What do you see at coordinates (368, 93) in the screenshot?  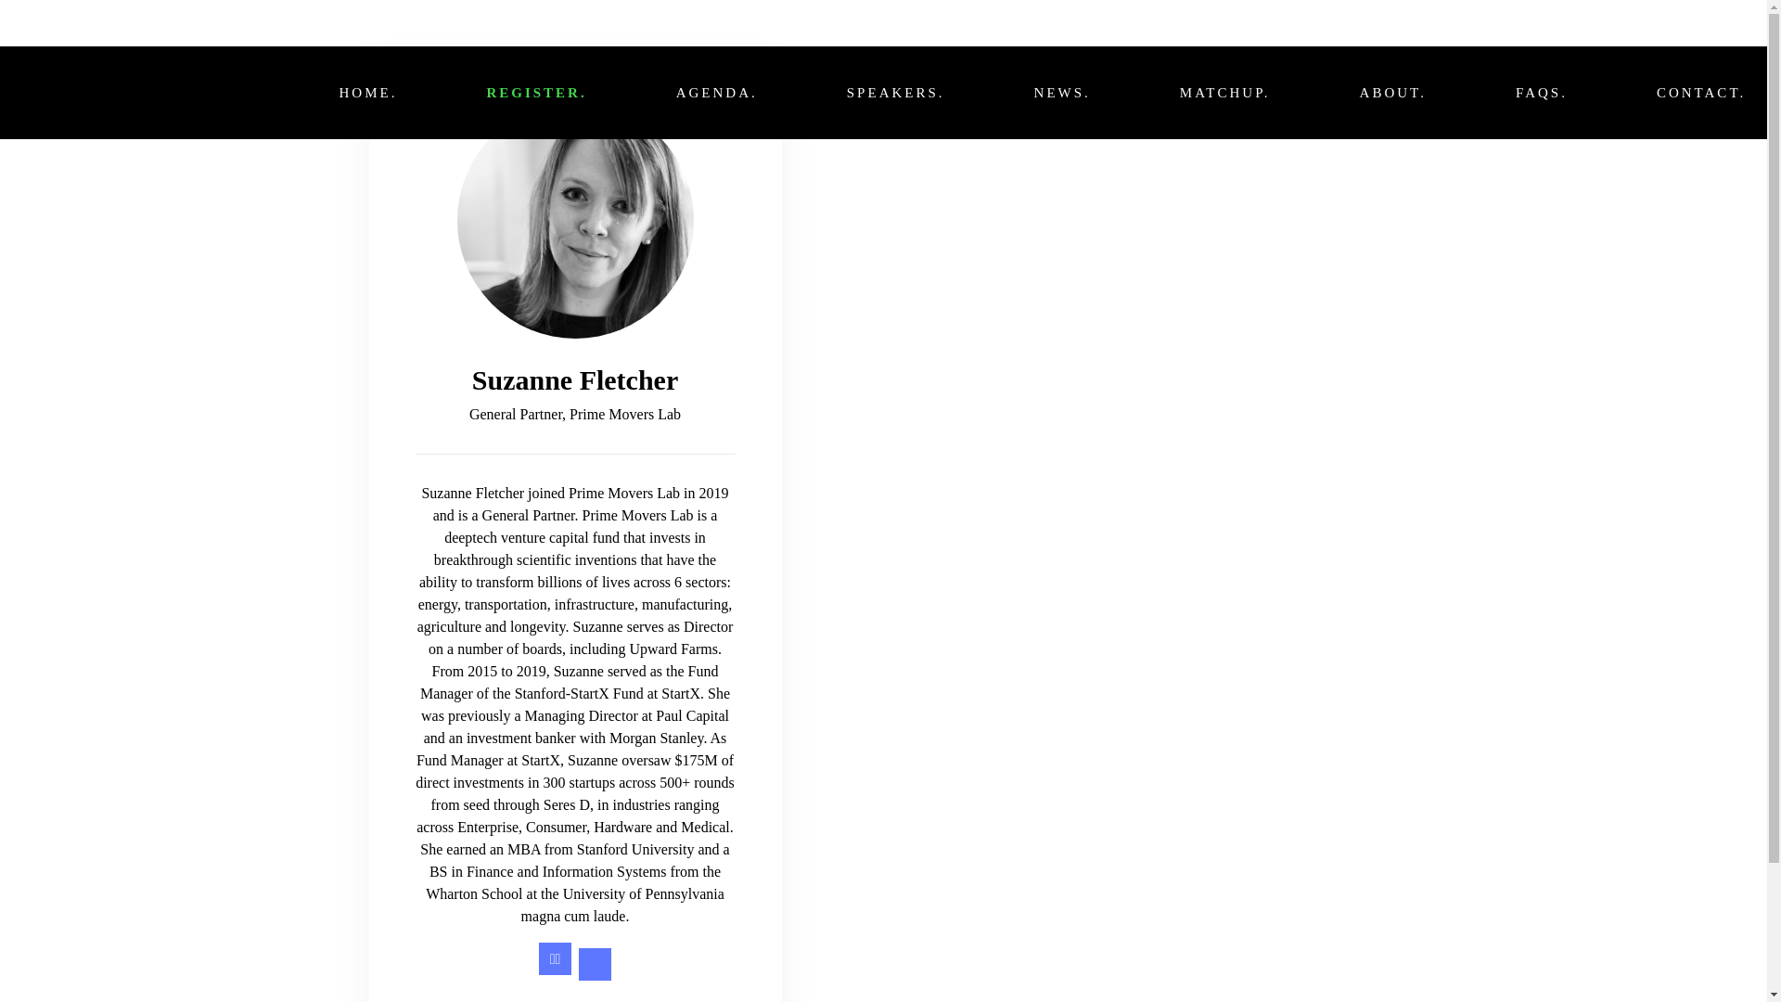 I see `HOME` at bounding box center [368, 93].